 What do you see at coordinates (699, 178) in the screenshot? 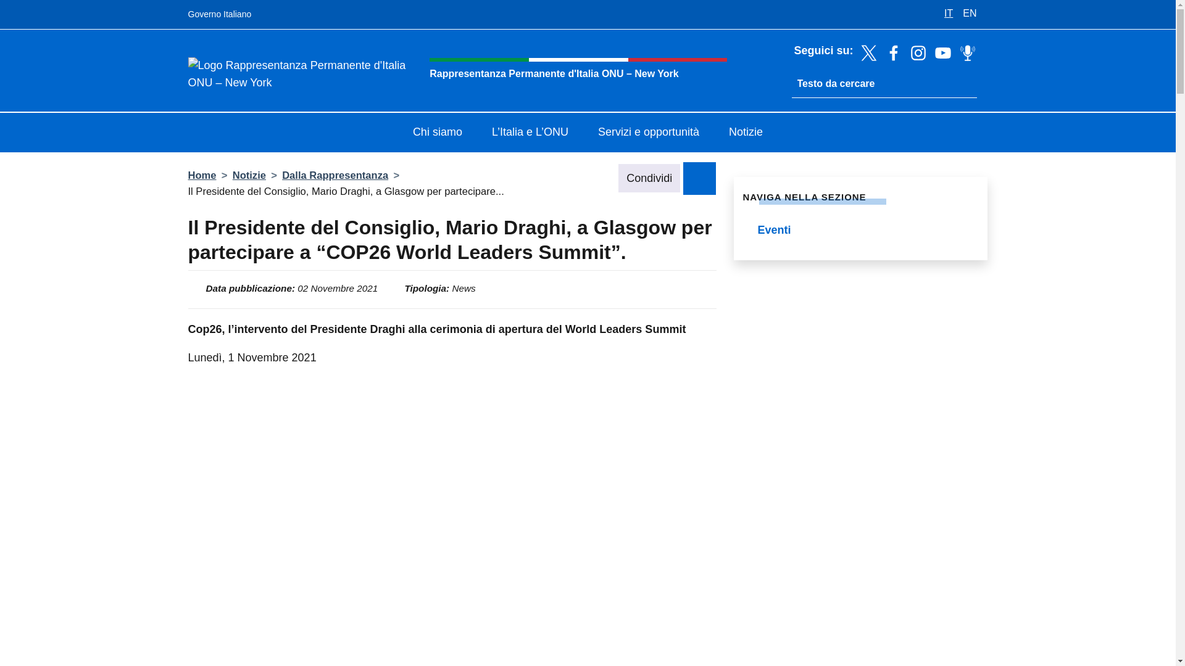
I see `Condividi sui Social Network` at bounding box center [699, 178].